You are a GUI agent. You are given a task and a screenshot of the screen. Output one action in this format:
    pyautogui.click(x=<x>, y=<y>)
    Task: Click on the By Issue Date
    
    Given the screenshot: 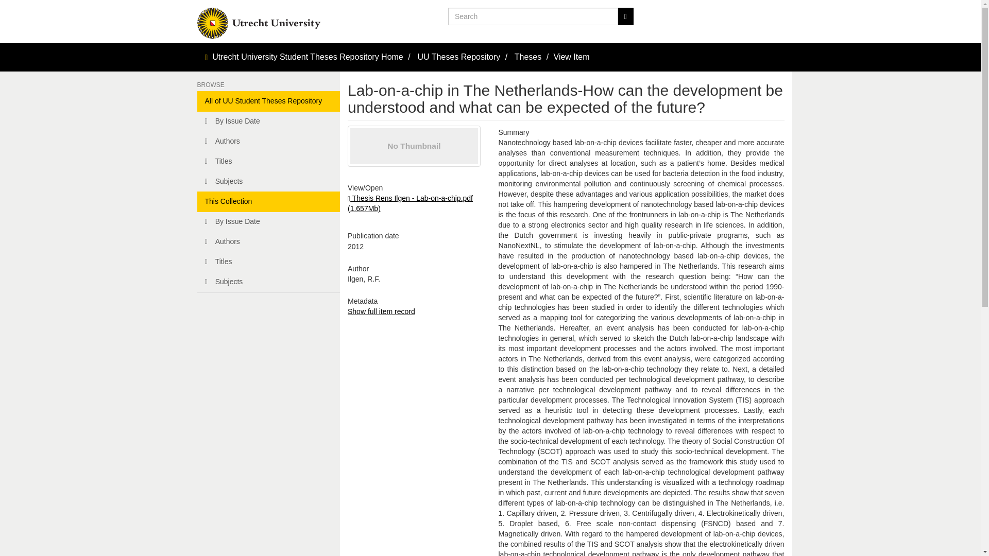 What is the action you would take?
    pyautogui.click(x=268, y=222)
    